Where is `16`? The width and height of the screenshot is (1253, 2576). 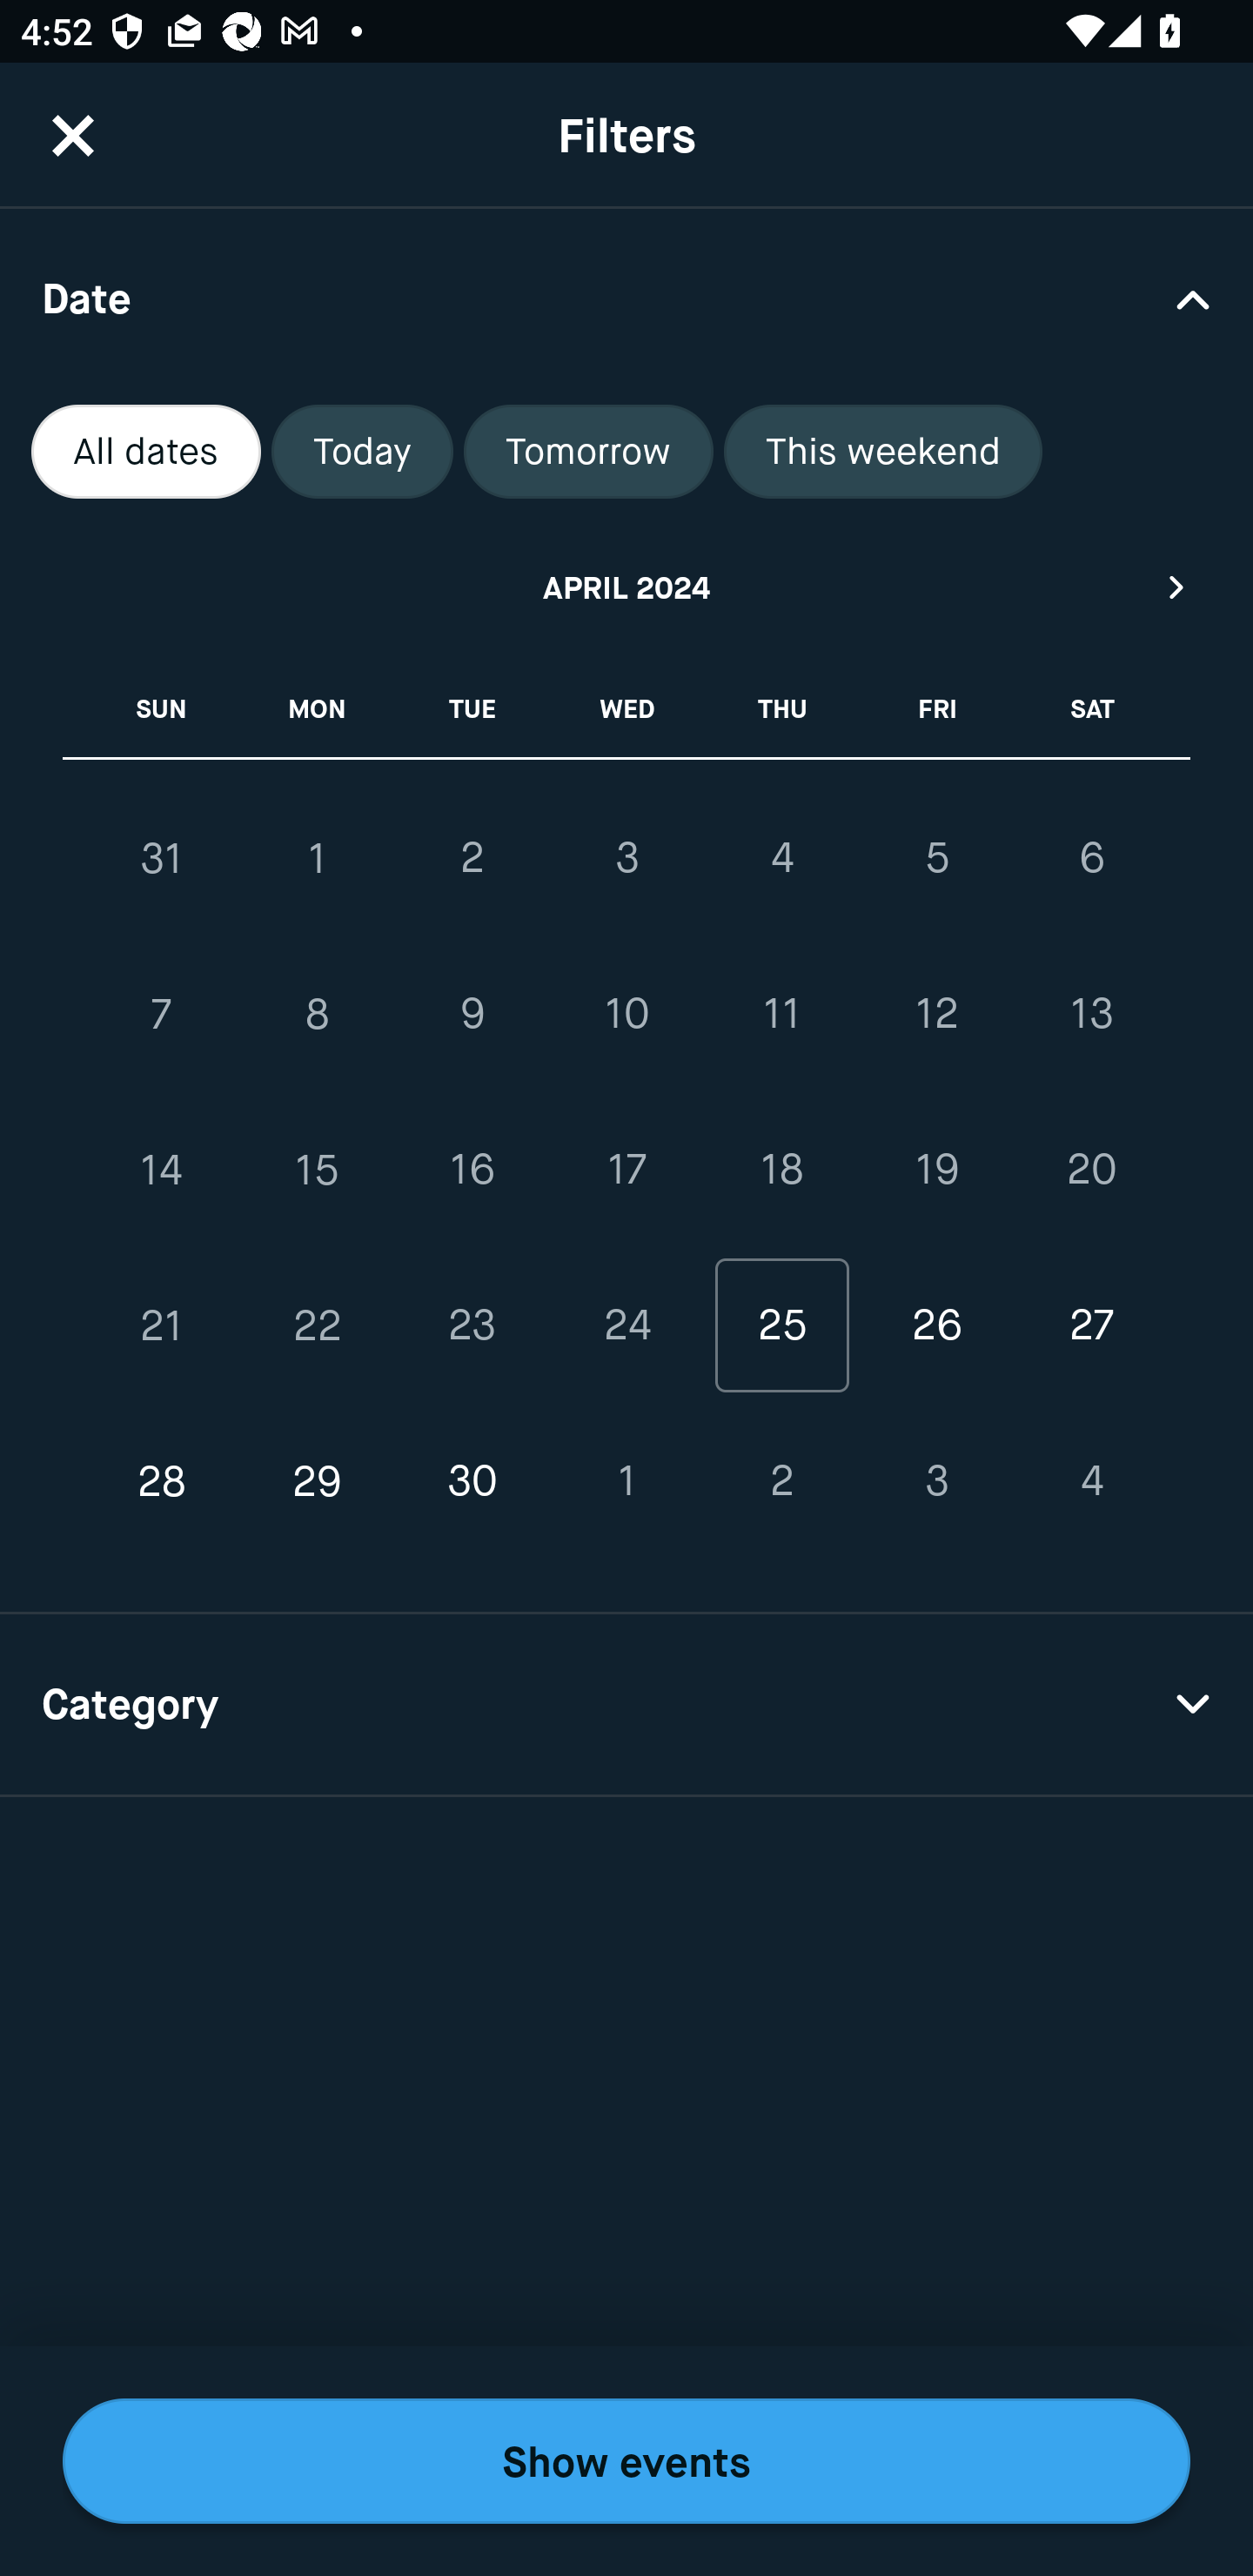
16 is located at coordinates (472, 1170).